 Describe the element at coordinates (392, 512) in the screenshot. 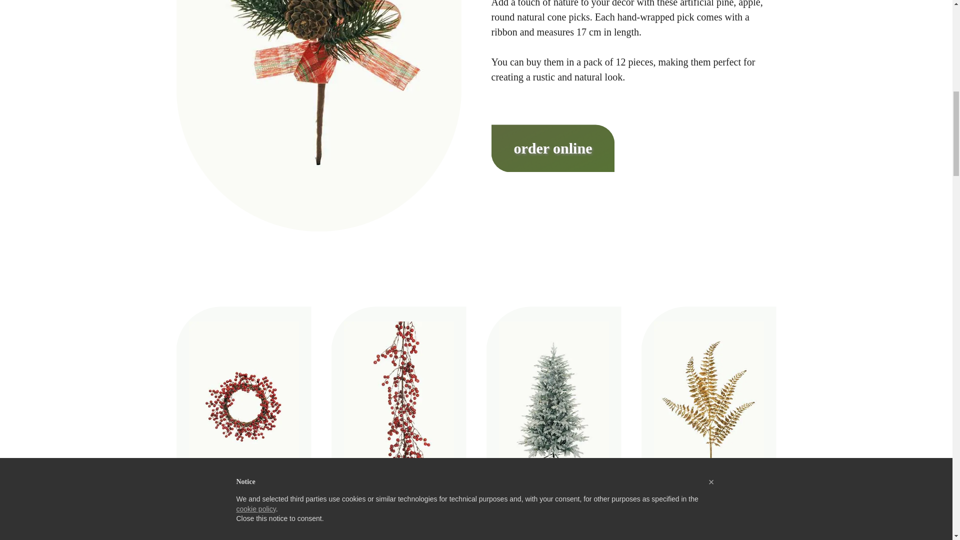

I see `Artificial ilex berries garland` at that location.